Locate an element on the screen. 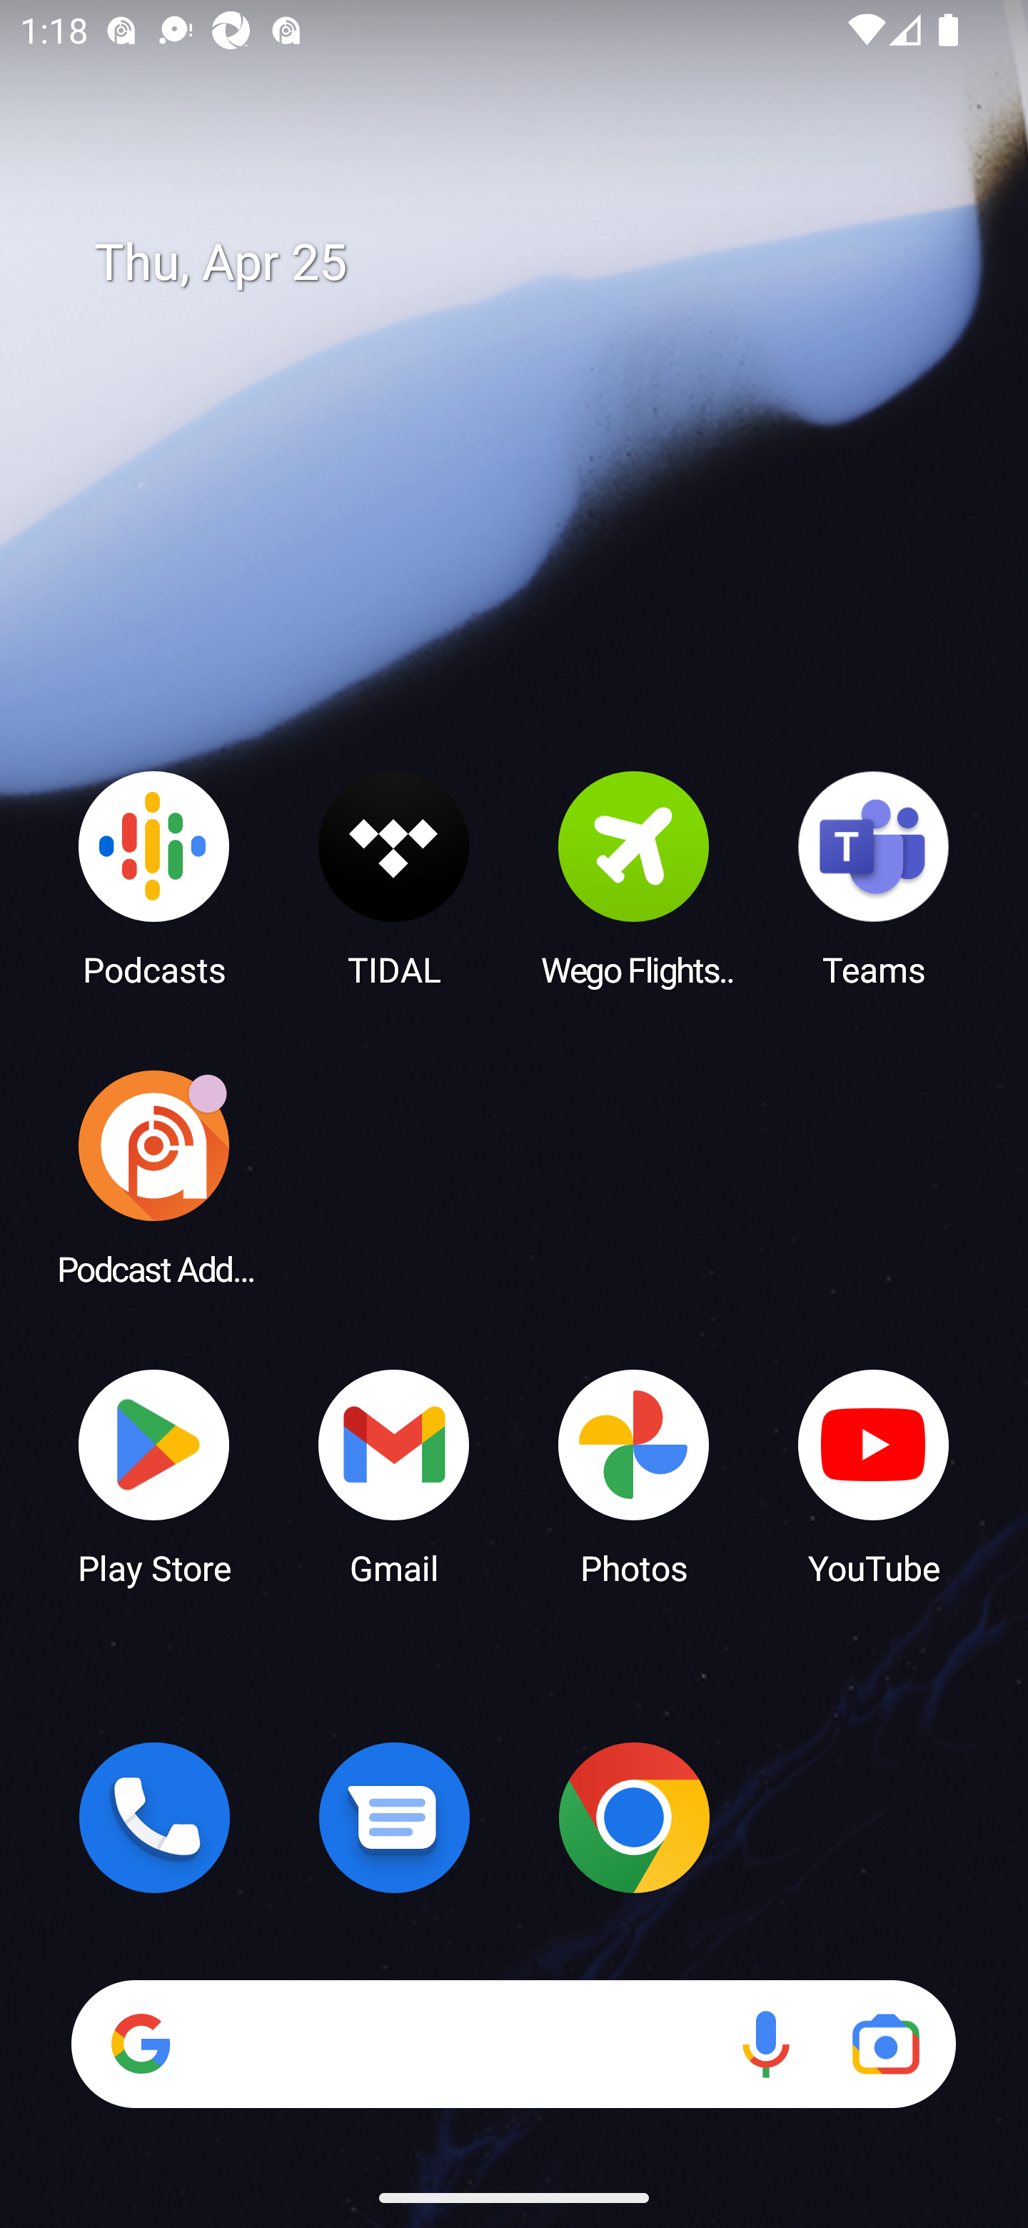 The width and height of the screenshot is (1028, 2228). TIDAL is located at coordinates (394, 878).